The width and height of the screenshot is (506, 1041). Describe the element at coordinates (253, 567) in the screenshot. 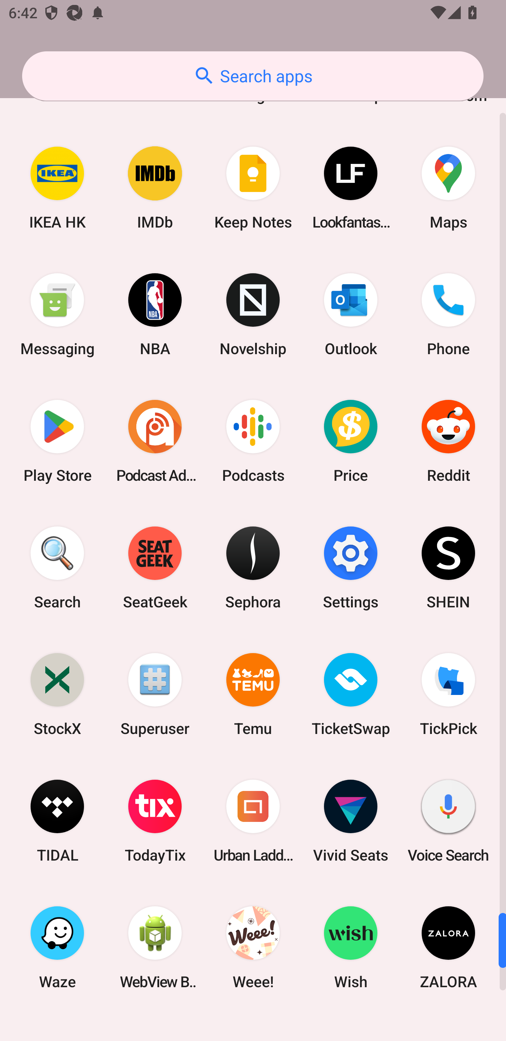

I see `Sephora` at that location.